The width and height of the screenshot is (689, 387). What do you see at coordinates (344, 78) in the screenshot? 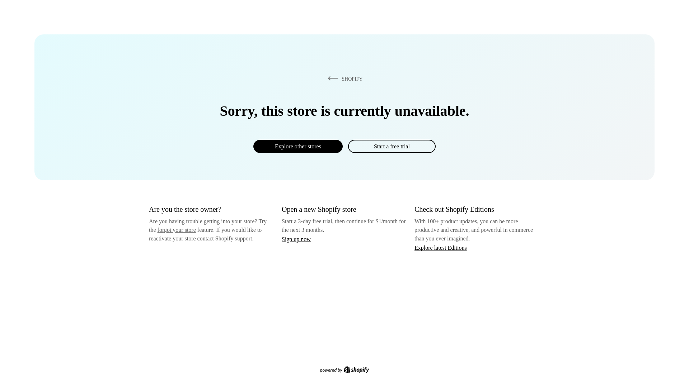
I see `SHOPIFY` at bounding box center [344, 78].